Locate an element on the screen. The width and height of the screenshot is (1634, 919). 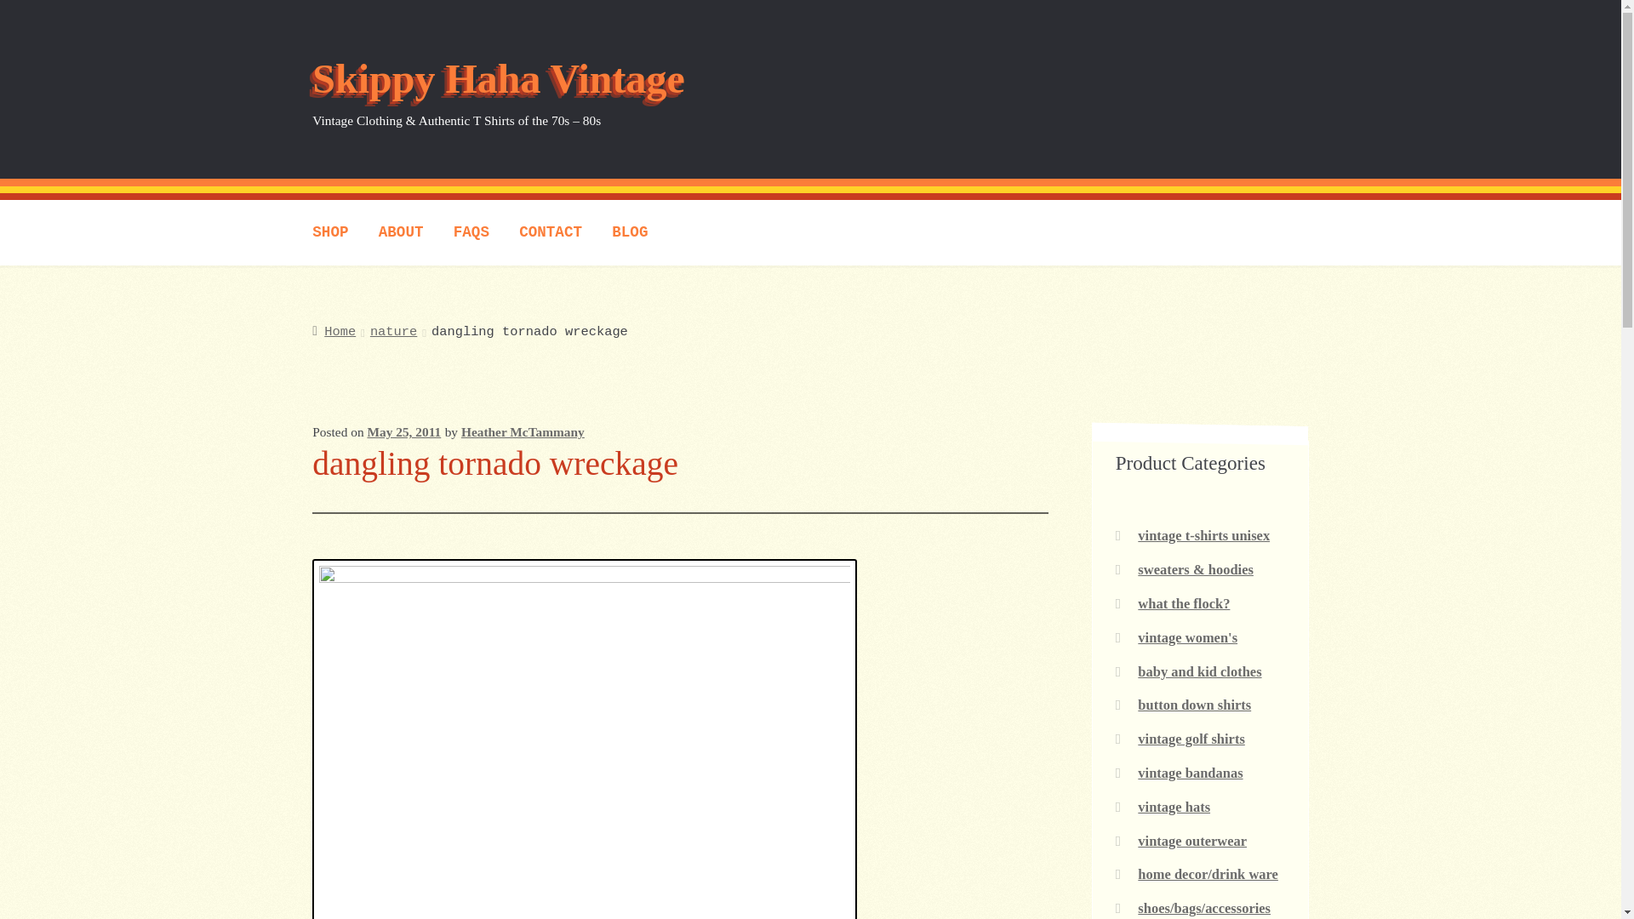
CONTACT is located at coordinates (551, 233).